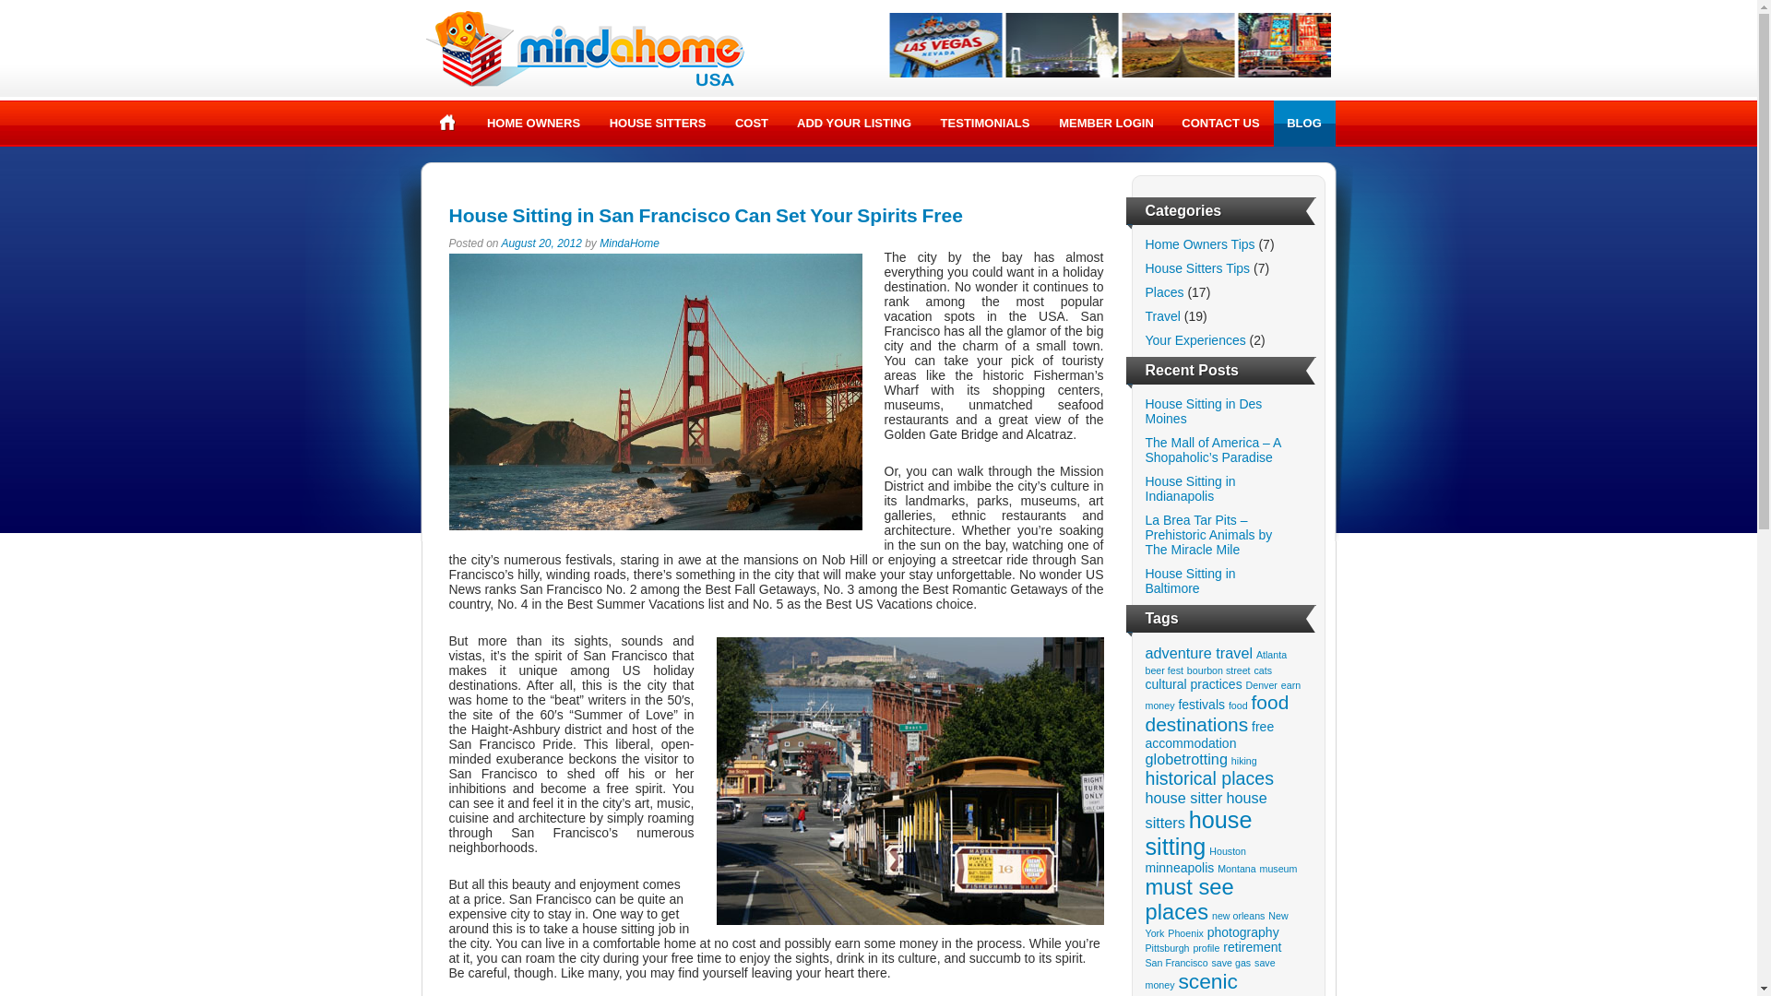  What do you see at coordinates (985, 124) in the screenshot?
I see `TESTIMONIALS` at bounding box center [985, 124].